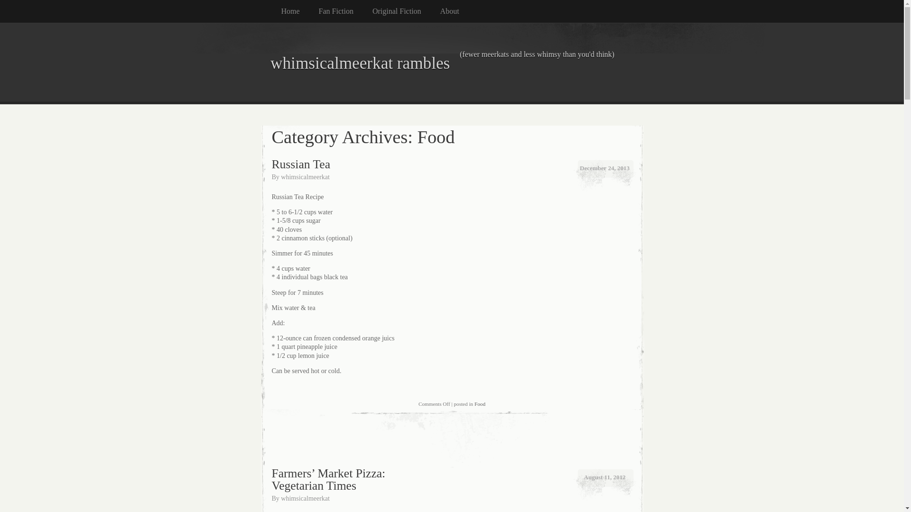  I want to click on Fan Fiction, so click(345, 11).